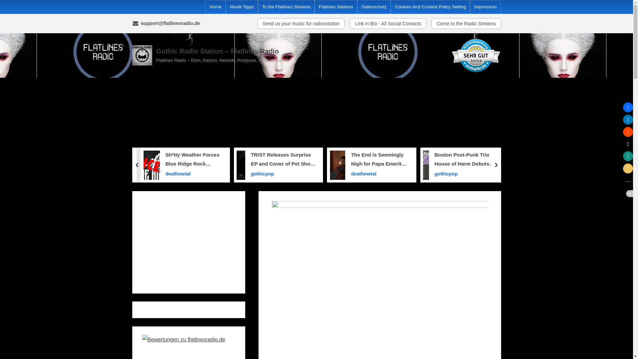 Image resolution: width=638 pixels, height=359 pixels. I want to click on gothicpop, so click(283, 174).